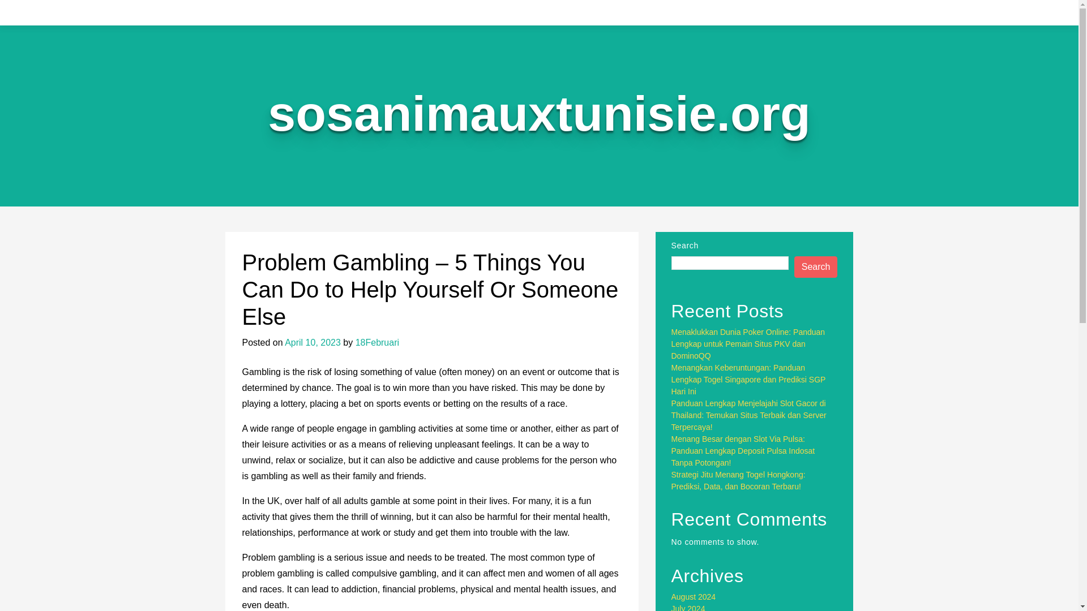 The height and width of the screenshot is (611, 1087). What do you see at coordinates (377, 343) in the screenshot?
I see `18Februari` at bounding box center [377, 343].